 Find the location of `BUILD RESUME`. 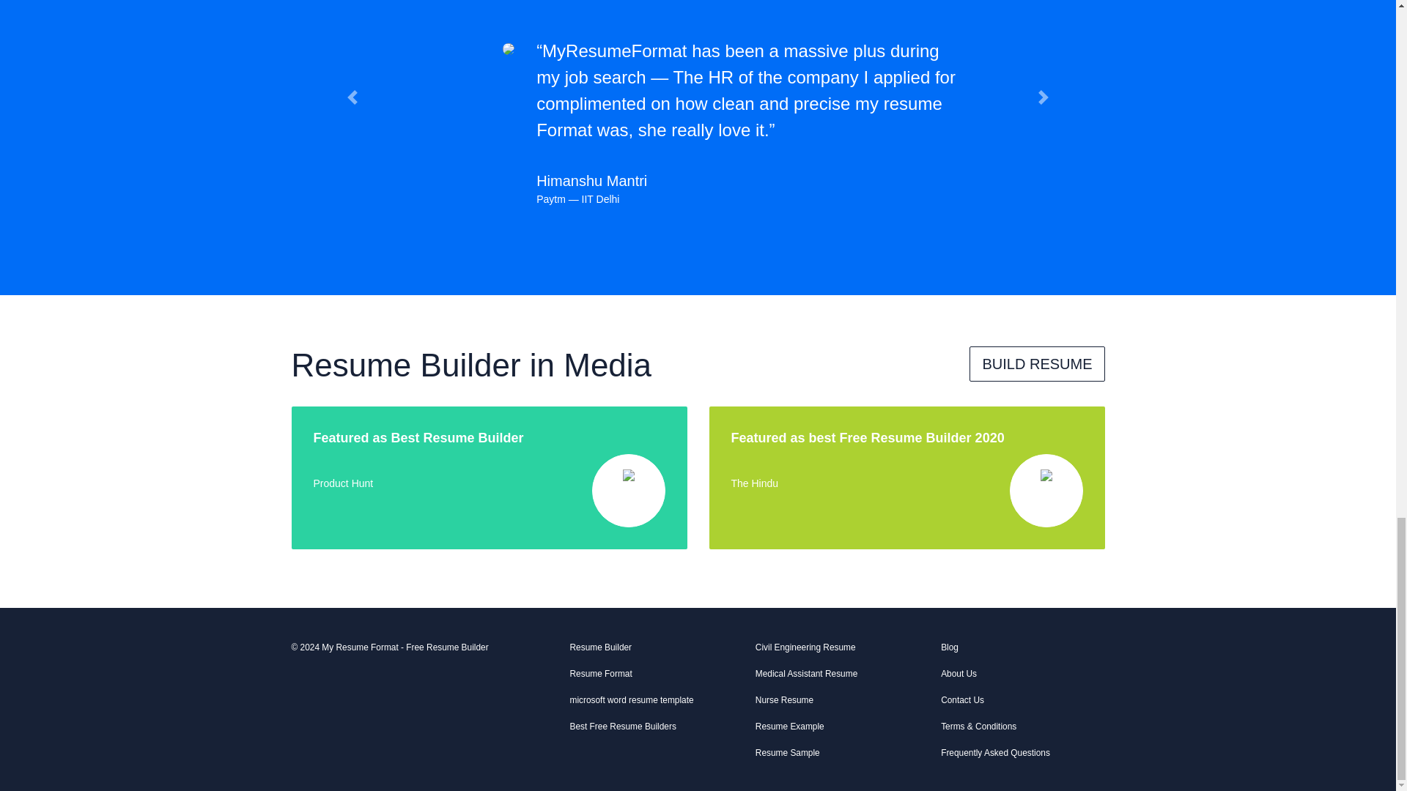

BUILD RESUME is located at coordinates (1036, 363).